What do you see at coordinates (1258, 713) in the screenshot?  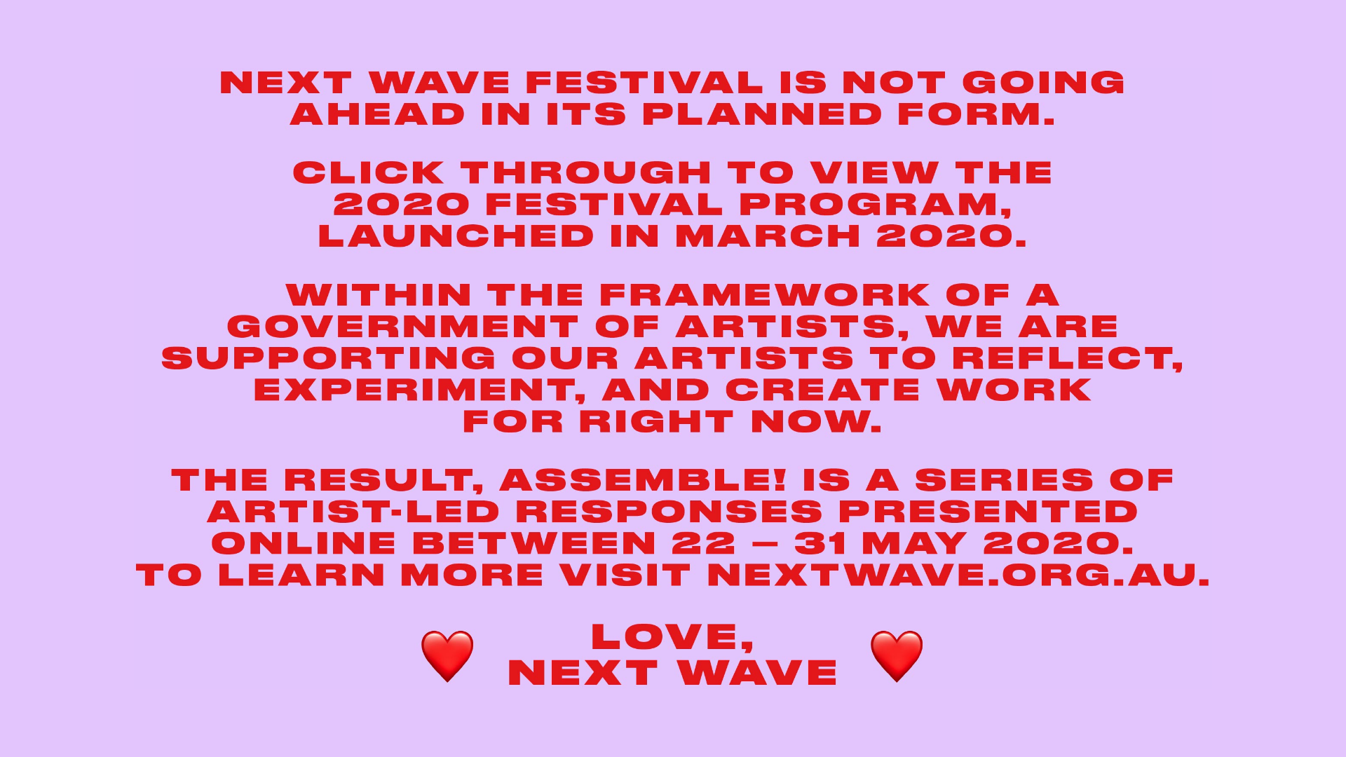 I see `Twitter` at bounding box center [1258, 713].